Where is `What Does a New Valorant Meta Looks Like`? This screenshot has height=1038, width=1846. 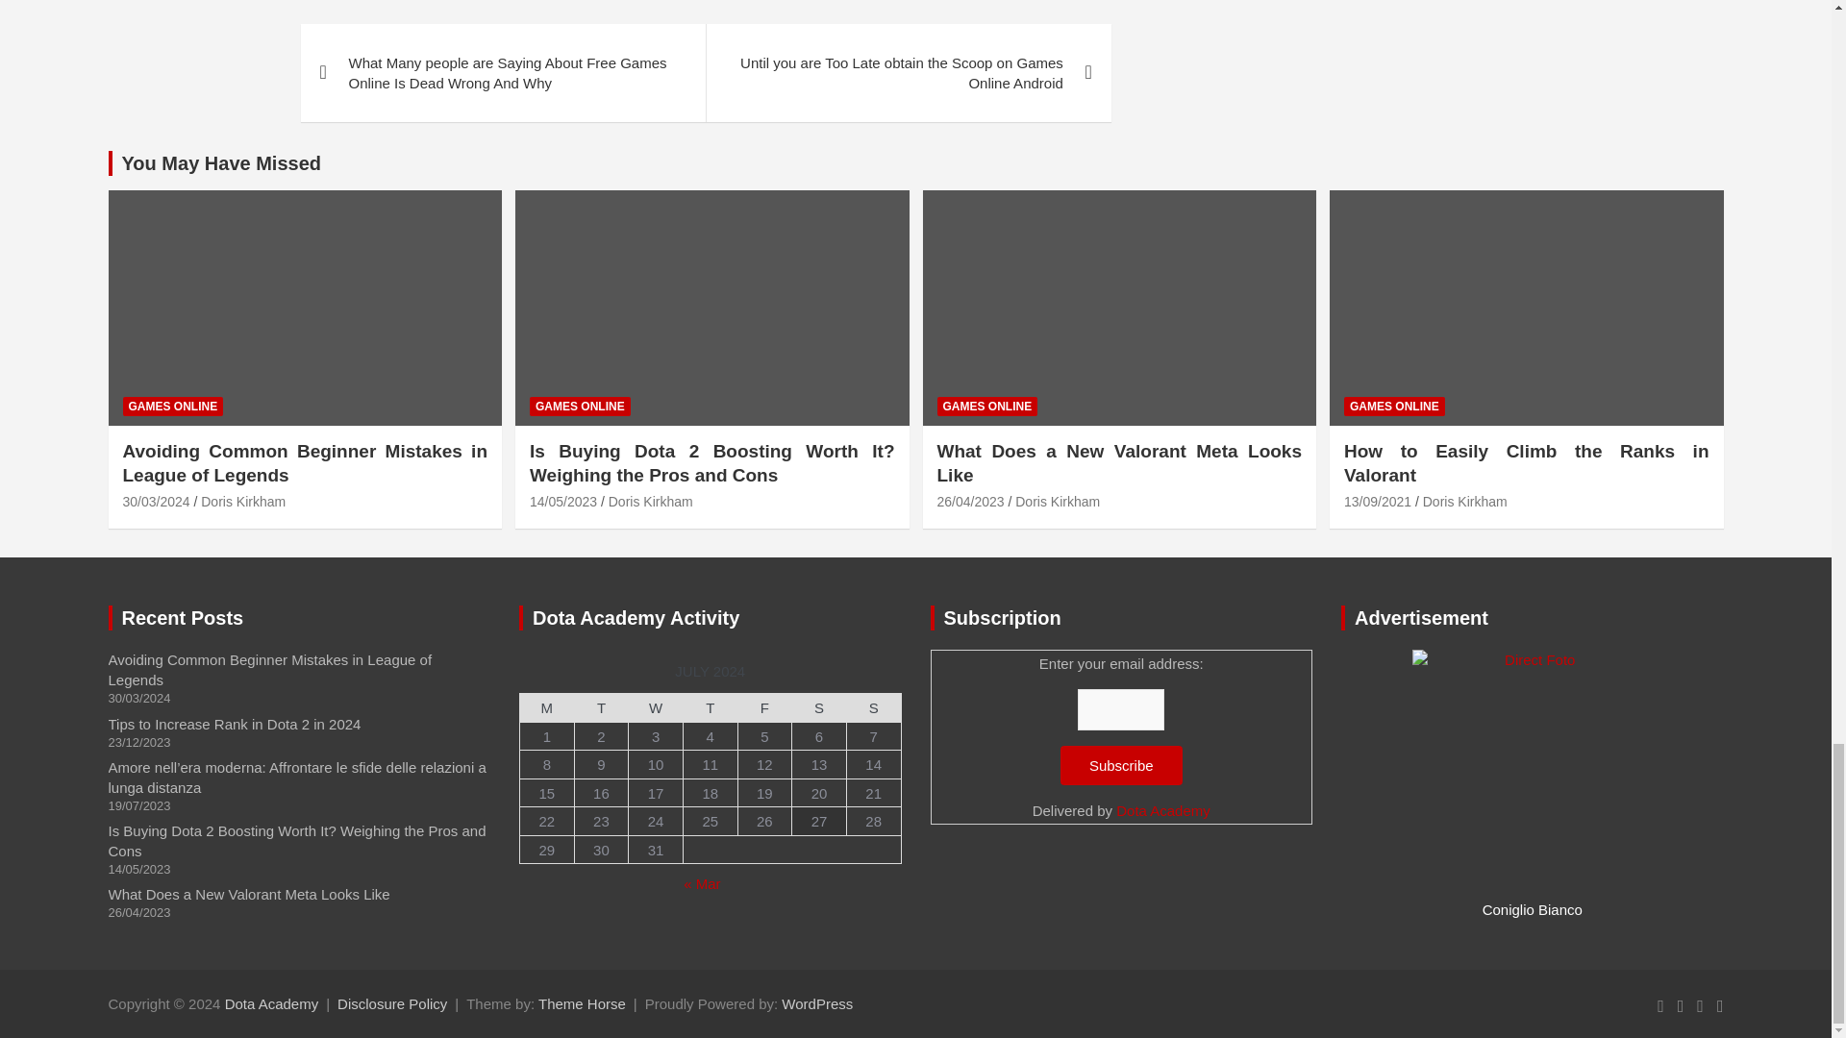
What Does a New Valorant Meta Looks Like is located at coordinates (969, 502).